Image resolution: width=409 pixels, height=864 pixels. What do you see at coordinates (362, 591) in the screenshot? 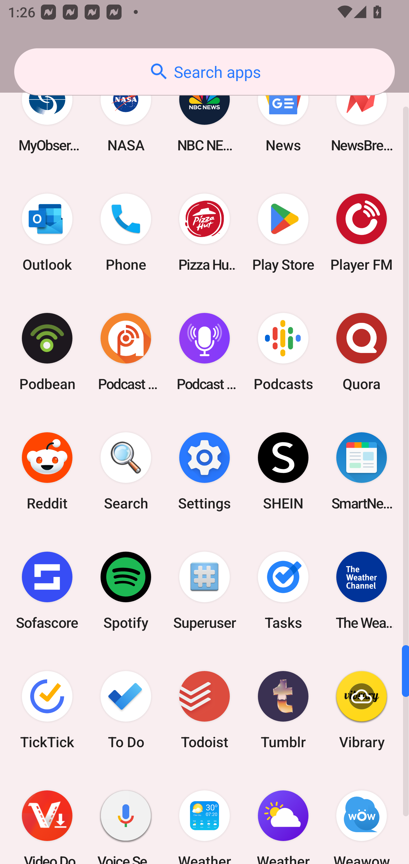
I see `The Weather Channel` at bounding box center [362, 591].